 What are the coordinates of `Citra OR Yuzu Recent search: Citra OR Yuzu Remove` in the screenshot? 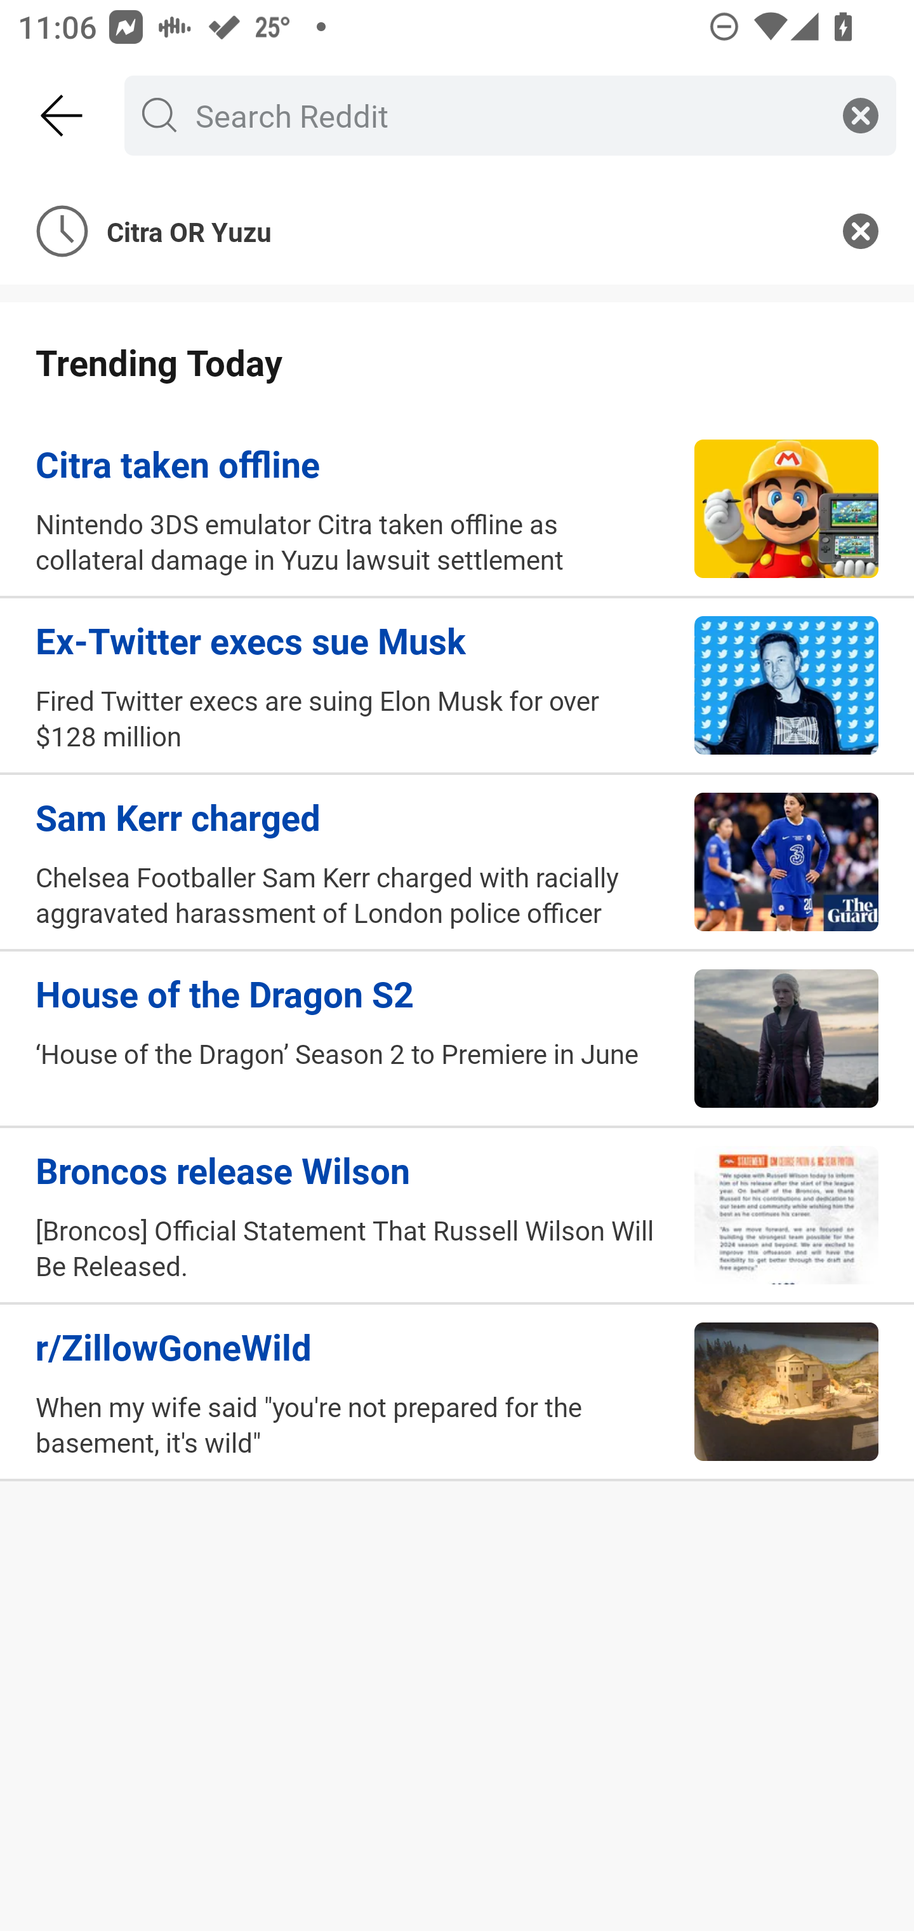 It's located at (457, 230).